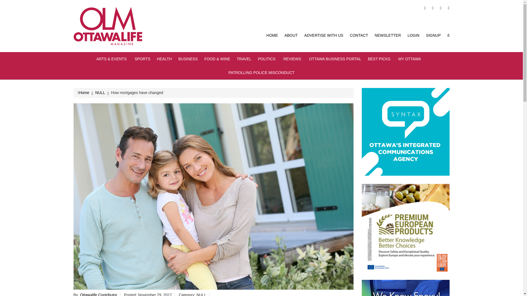 This screenshot has width=527, height=296. What do you see at coordinates (413, 35) in the screenshot?
I see `LOGIN` at bounding box center [413, 35].